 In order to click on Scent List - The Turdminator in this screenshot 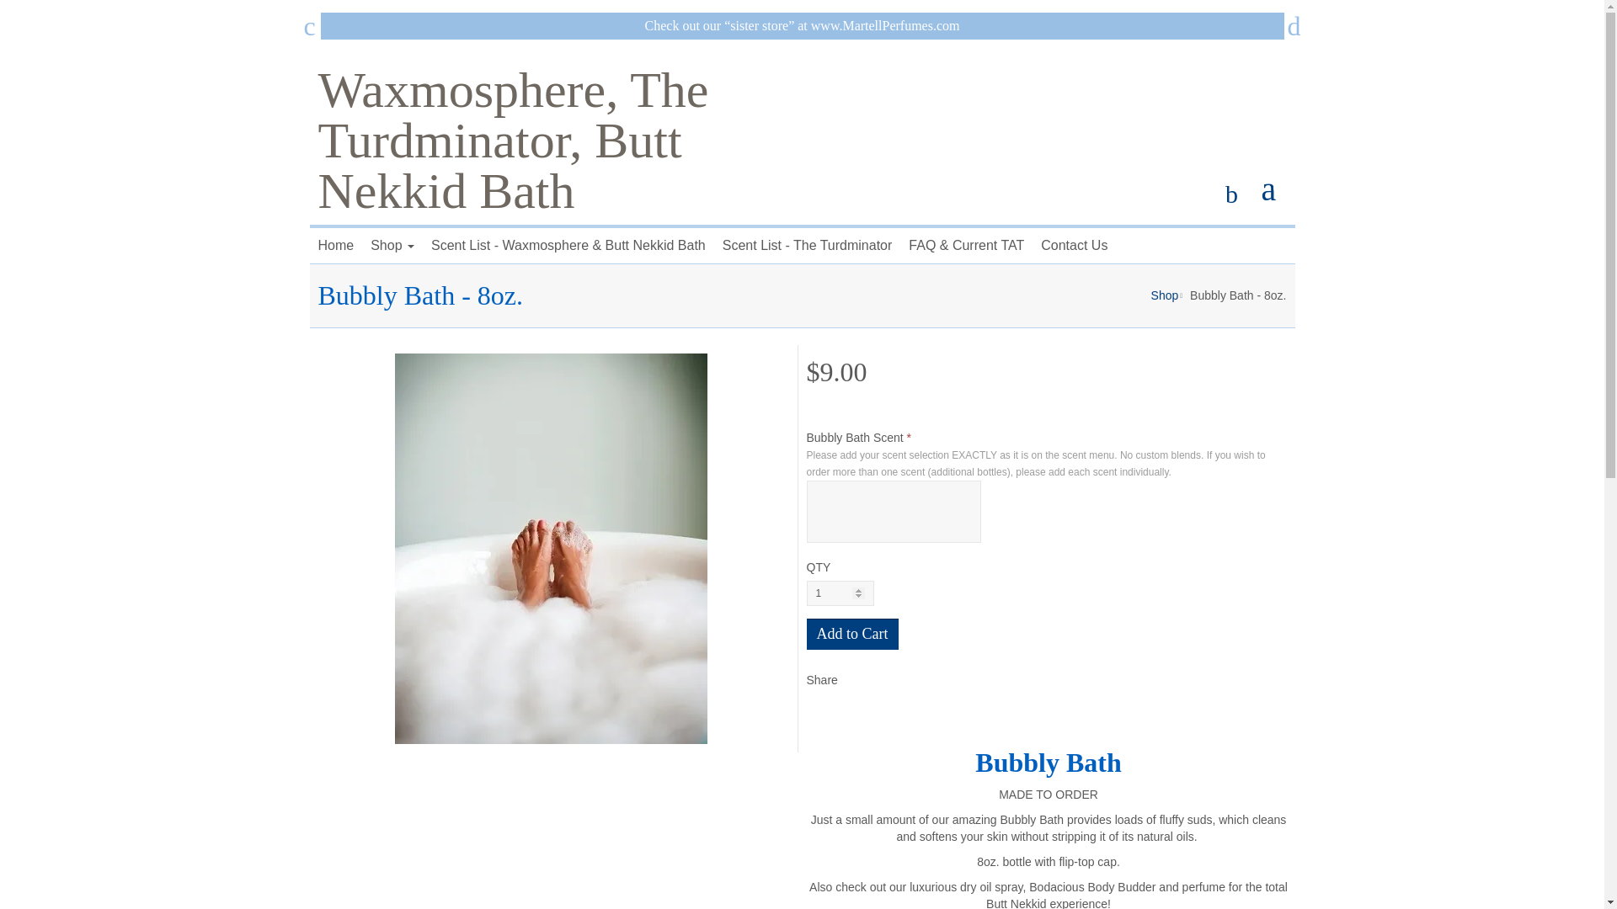, I will do `click(807, 246)`.